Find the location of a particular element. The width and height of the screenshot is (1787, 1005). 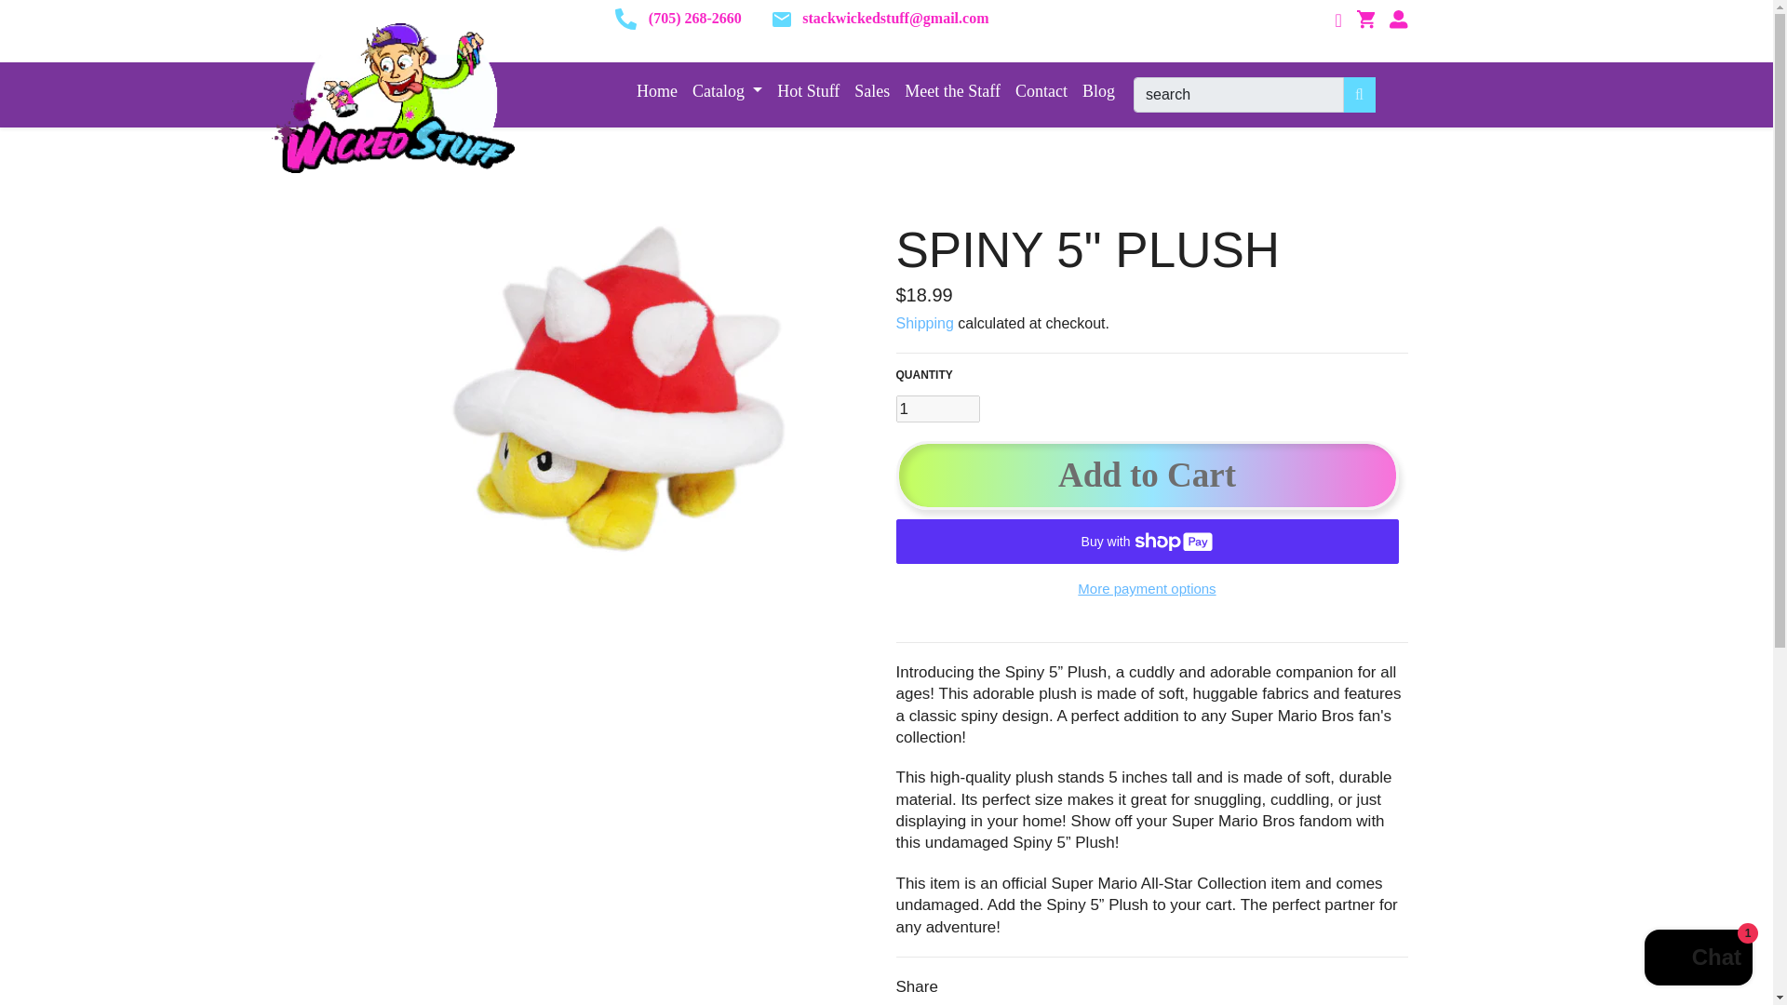

search is located at coordinates (1238, 95).